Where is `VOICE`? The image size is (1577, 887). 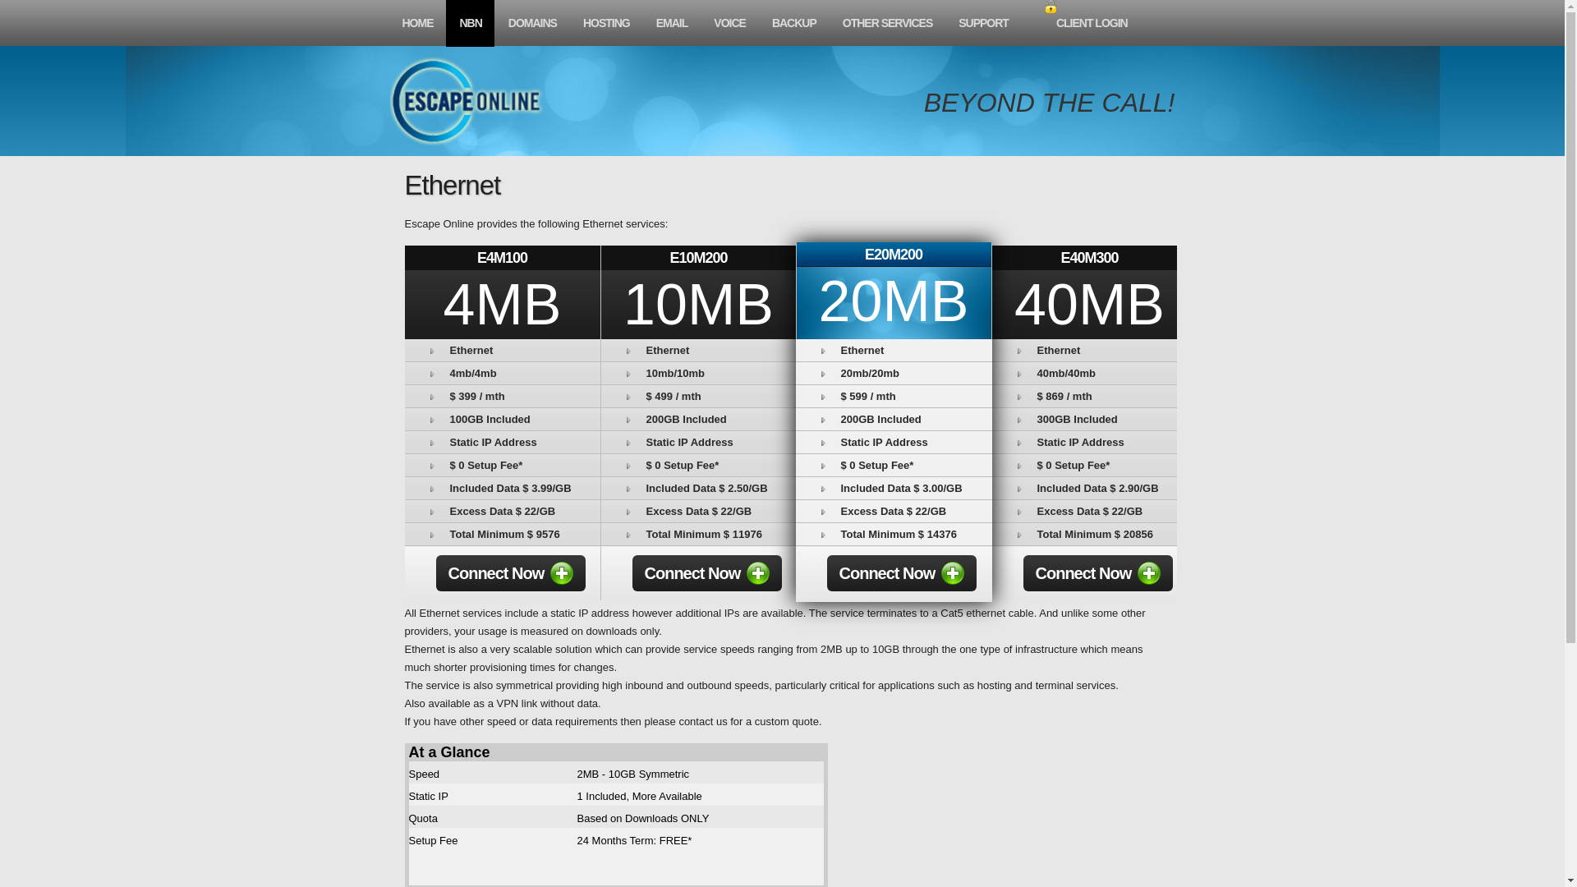
VOICE is located at coordinates (729, 23).